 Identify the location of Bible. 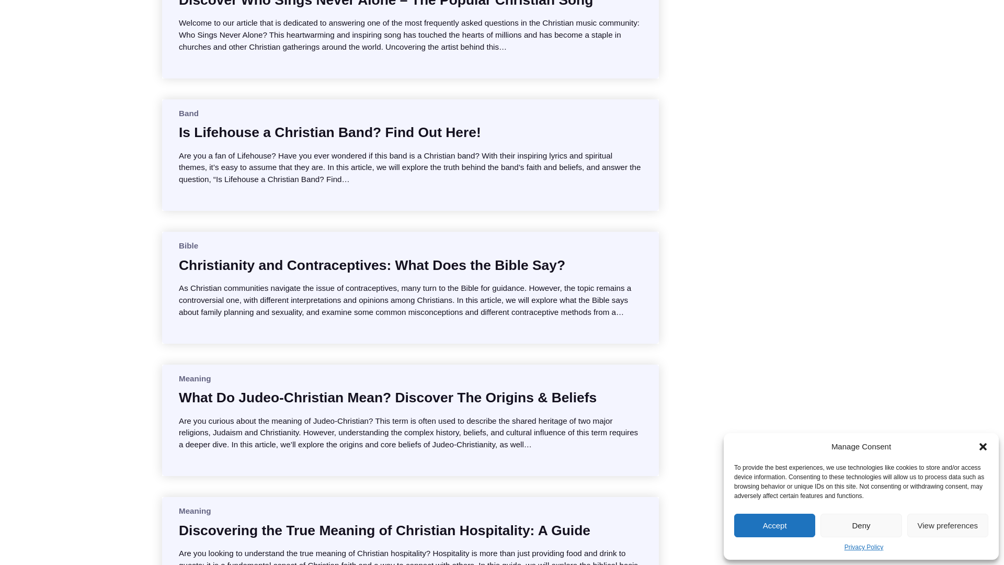
(188, 246).